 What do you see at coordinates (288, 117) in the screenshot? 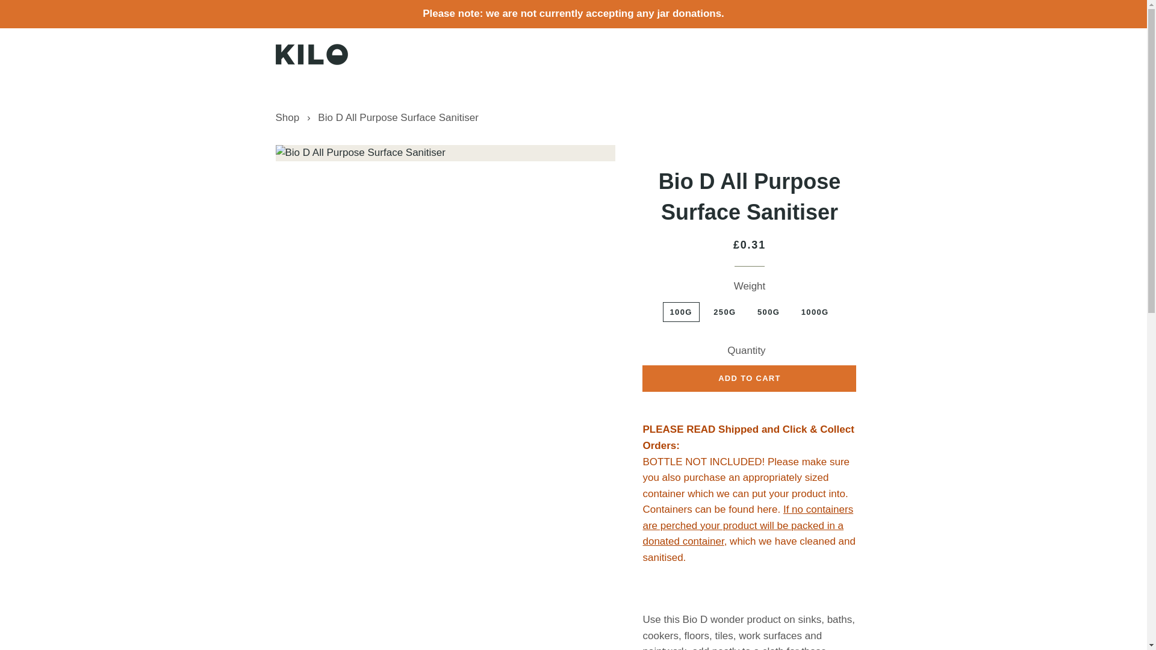
I see `Home` at bounding box center [288, 117].